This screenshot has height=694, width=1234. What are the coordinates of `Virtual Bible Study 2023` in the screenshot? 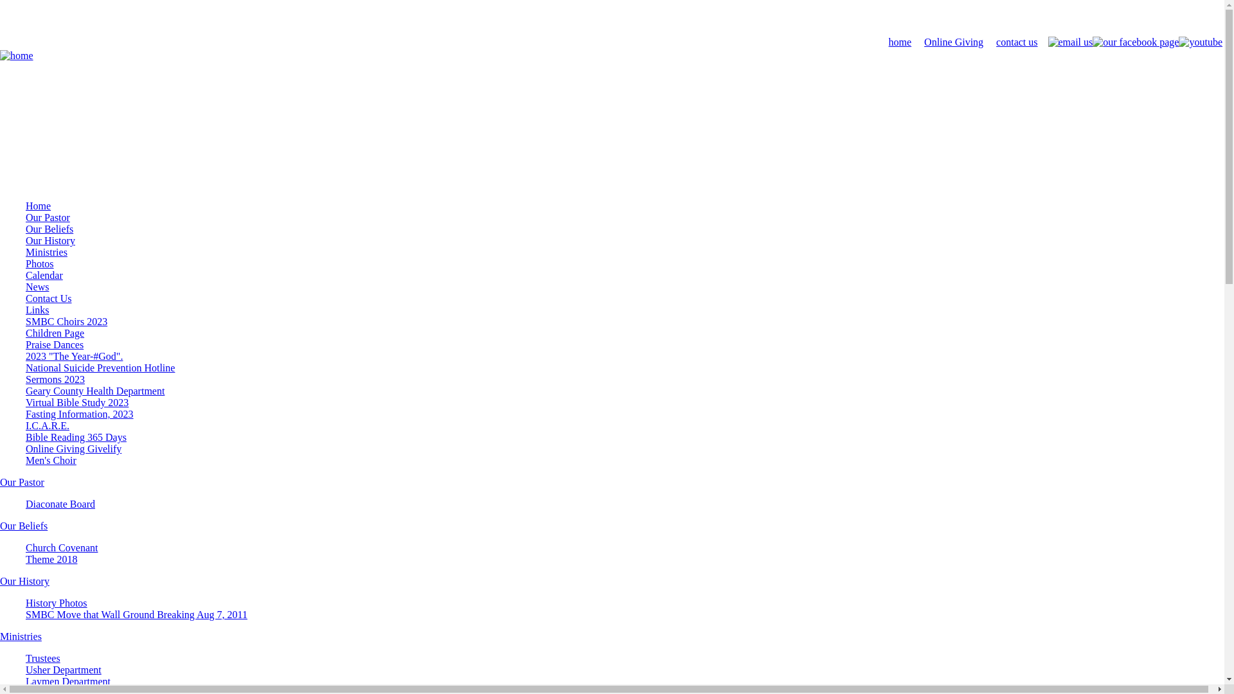 It's located at (77, 402).